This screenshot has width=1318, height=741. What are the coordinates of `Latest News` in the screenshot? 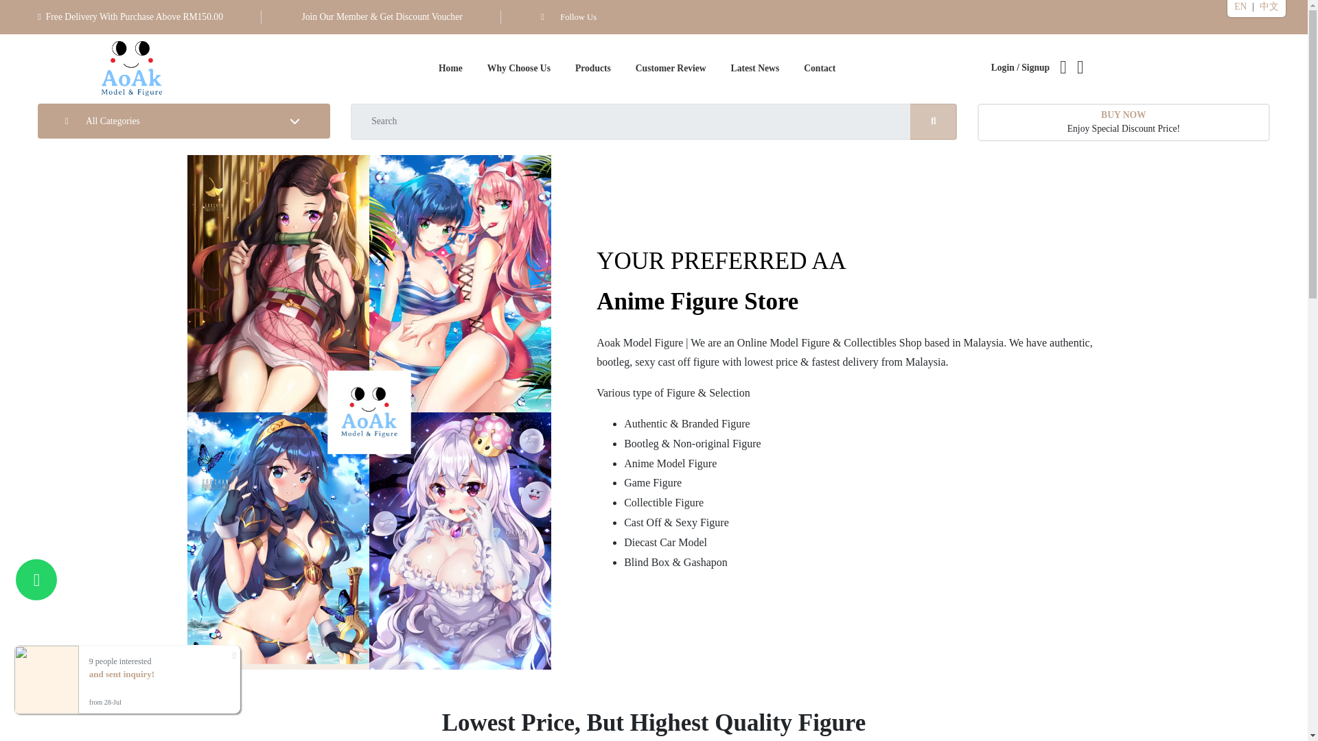 It's located at (755, 69).